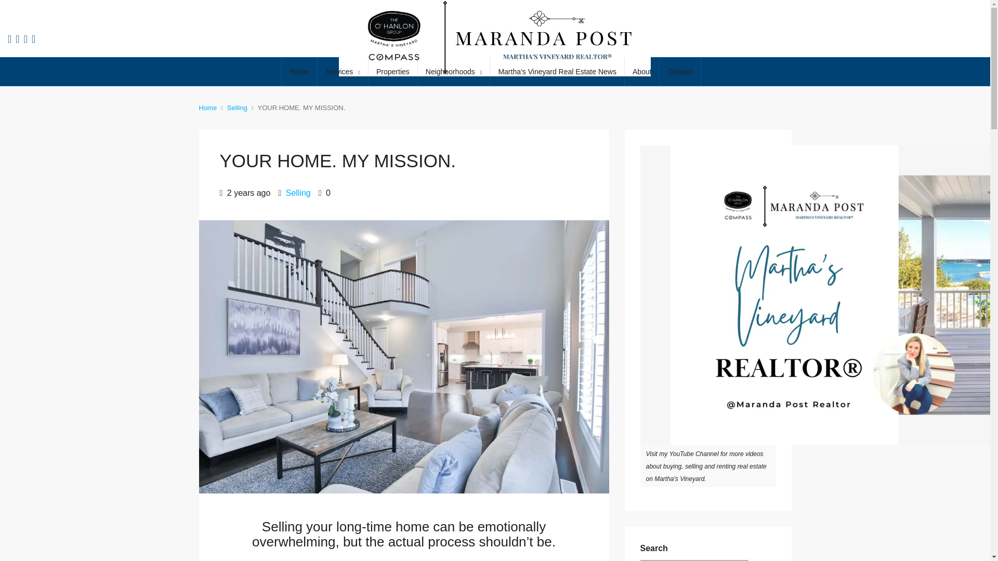 This screenshot has height=561, width=998. Describe the element at coordinates (680, 72) in the screenshot. I see `Contact` at that location.